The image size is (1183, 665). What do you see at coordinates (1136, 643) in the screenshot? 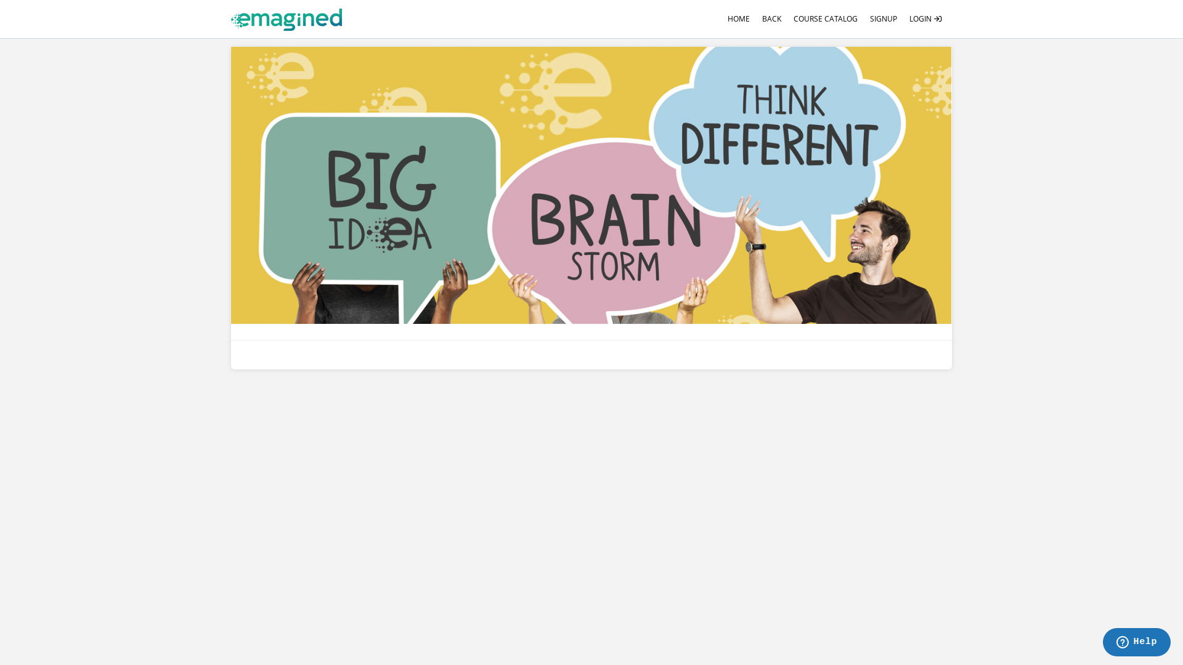
I see `Opens a widget where you can find more information` at bounding box center [1136, 643].